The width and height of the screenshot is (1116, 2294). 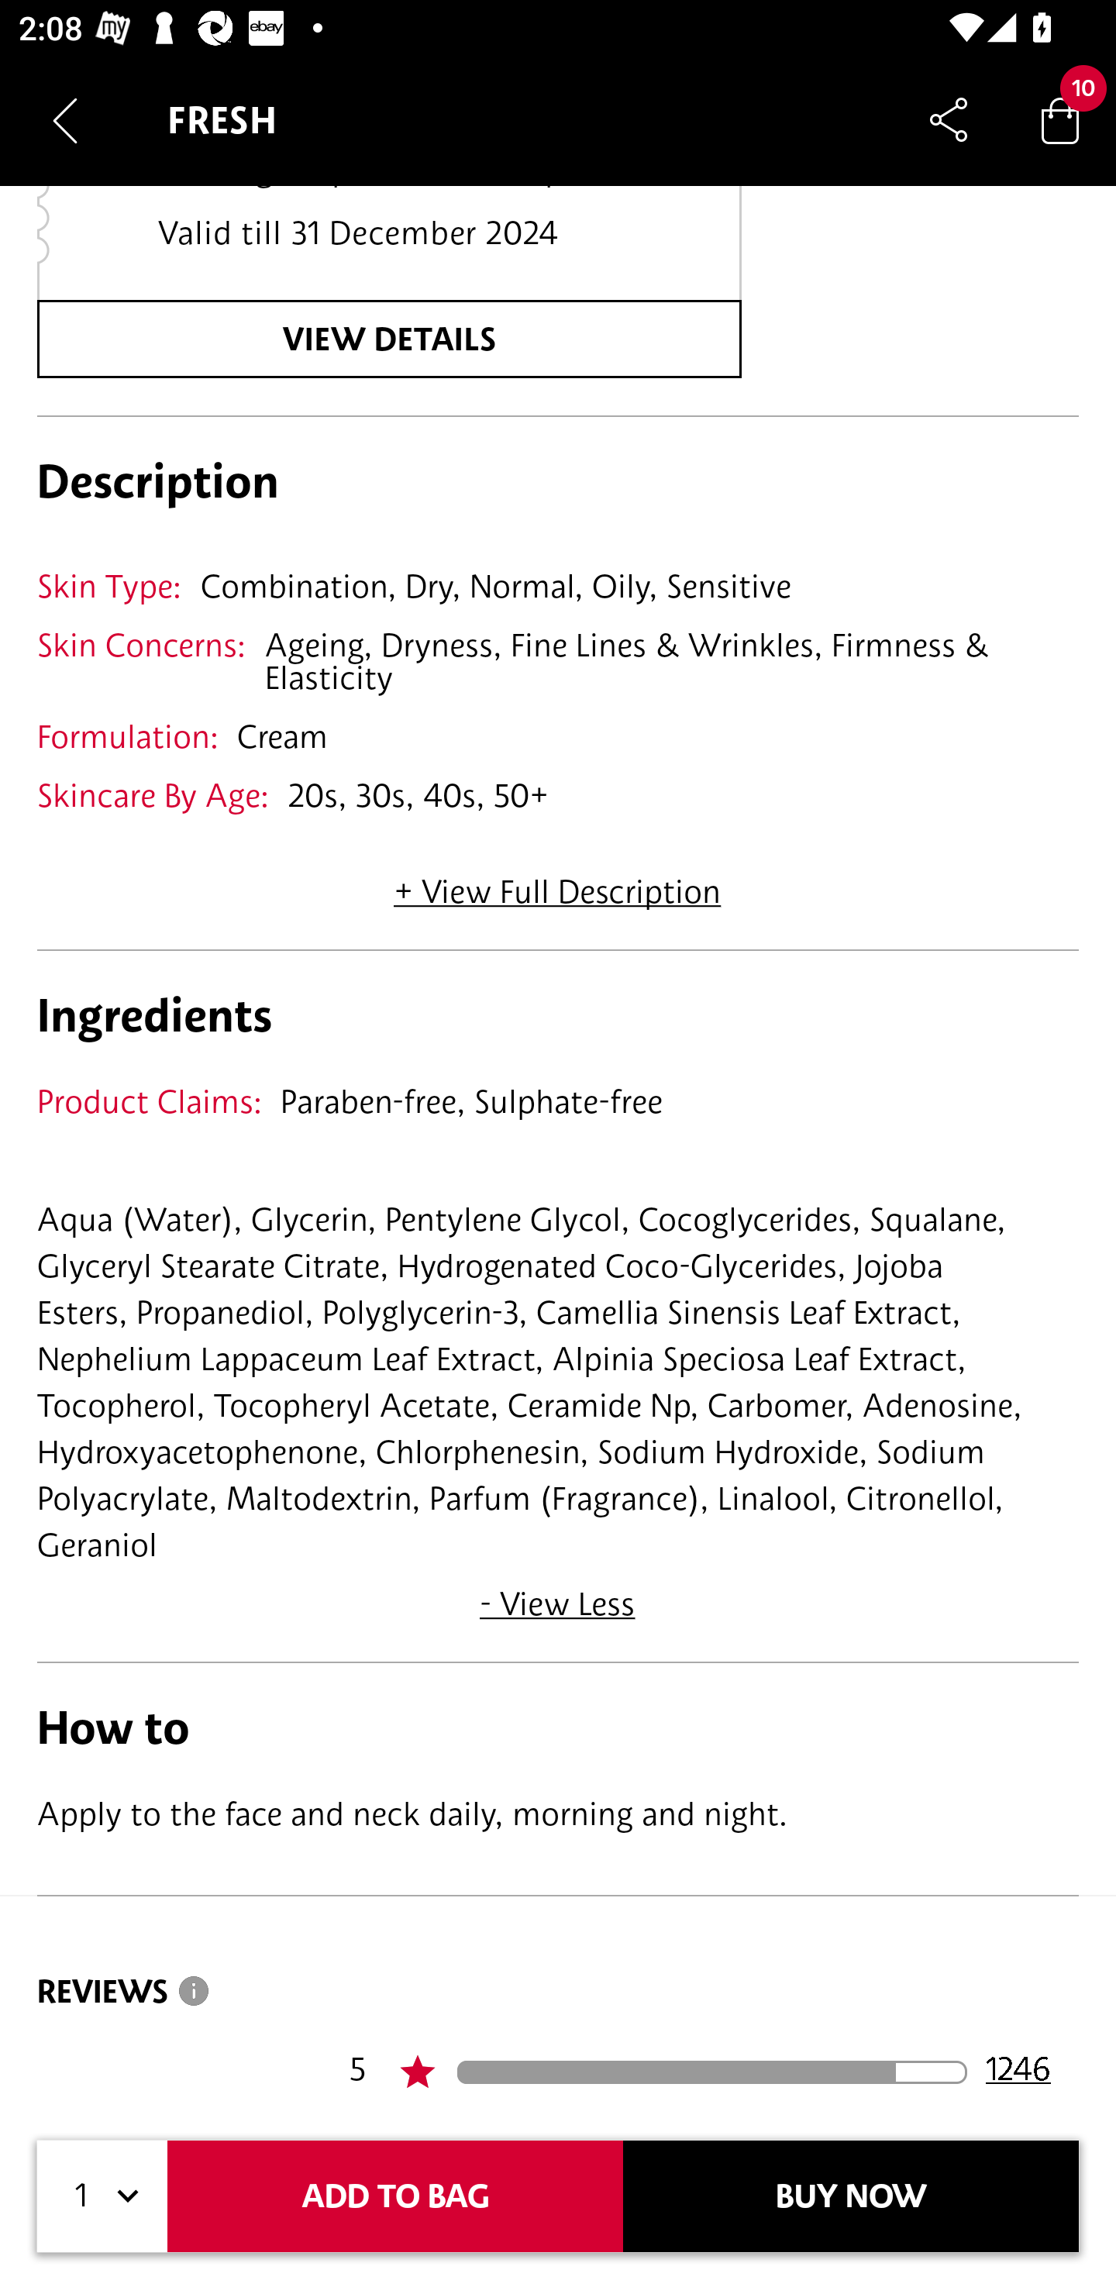 I want to click on Navigate up, so click(x=65, y=120).